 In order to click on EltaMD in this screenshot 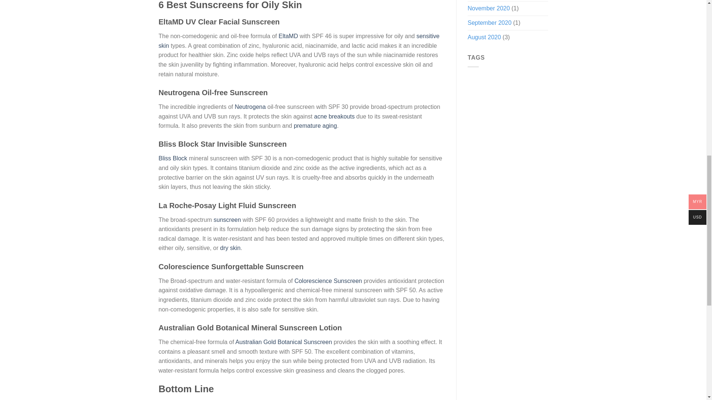, I will do `click(288, 36)`.